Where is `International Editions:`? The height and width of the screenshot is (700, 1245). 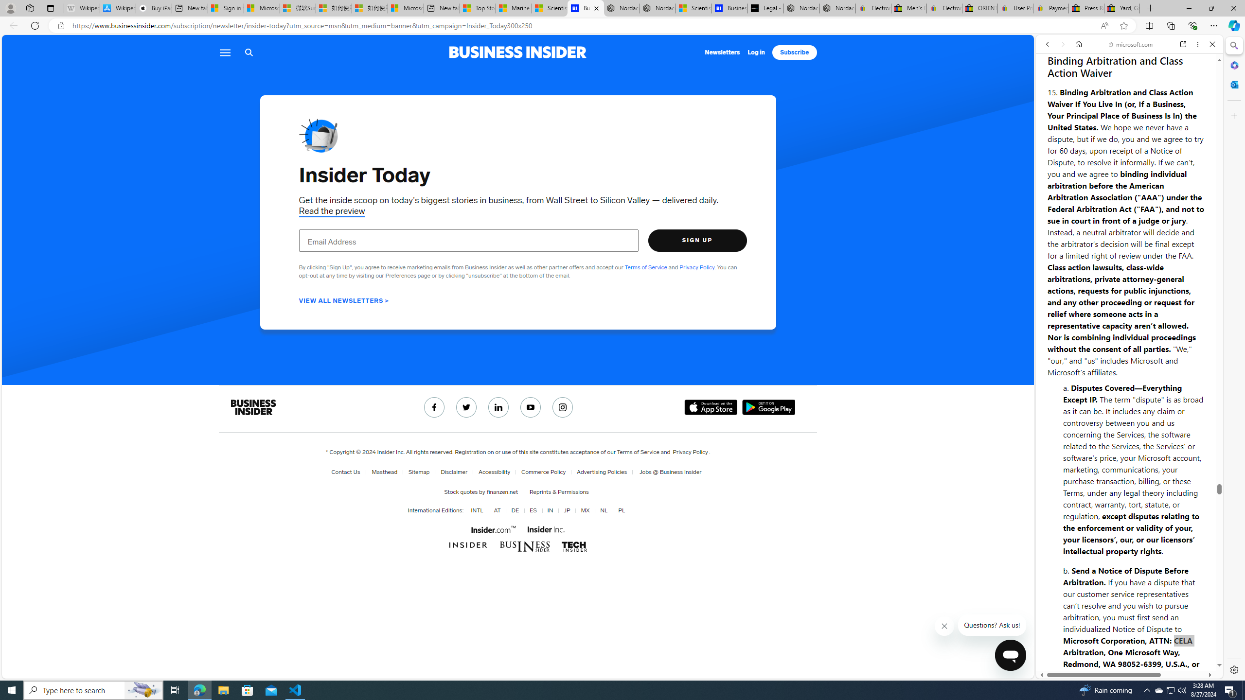
International Editions: is located at coordinates (436, 510).